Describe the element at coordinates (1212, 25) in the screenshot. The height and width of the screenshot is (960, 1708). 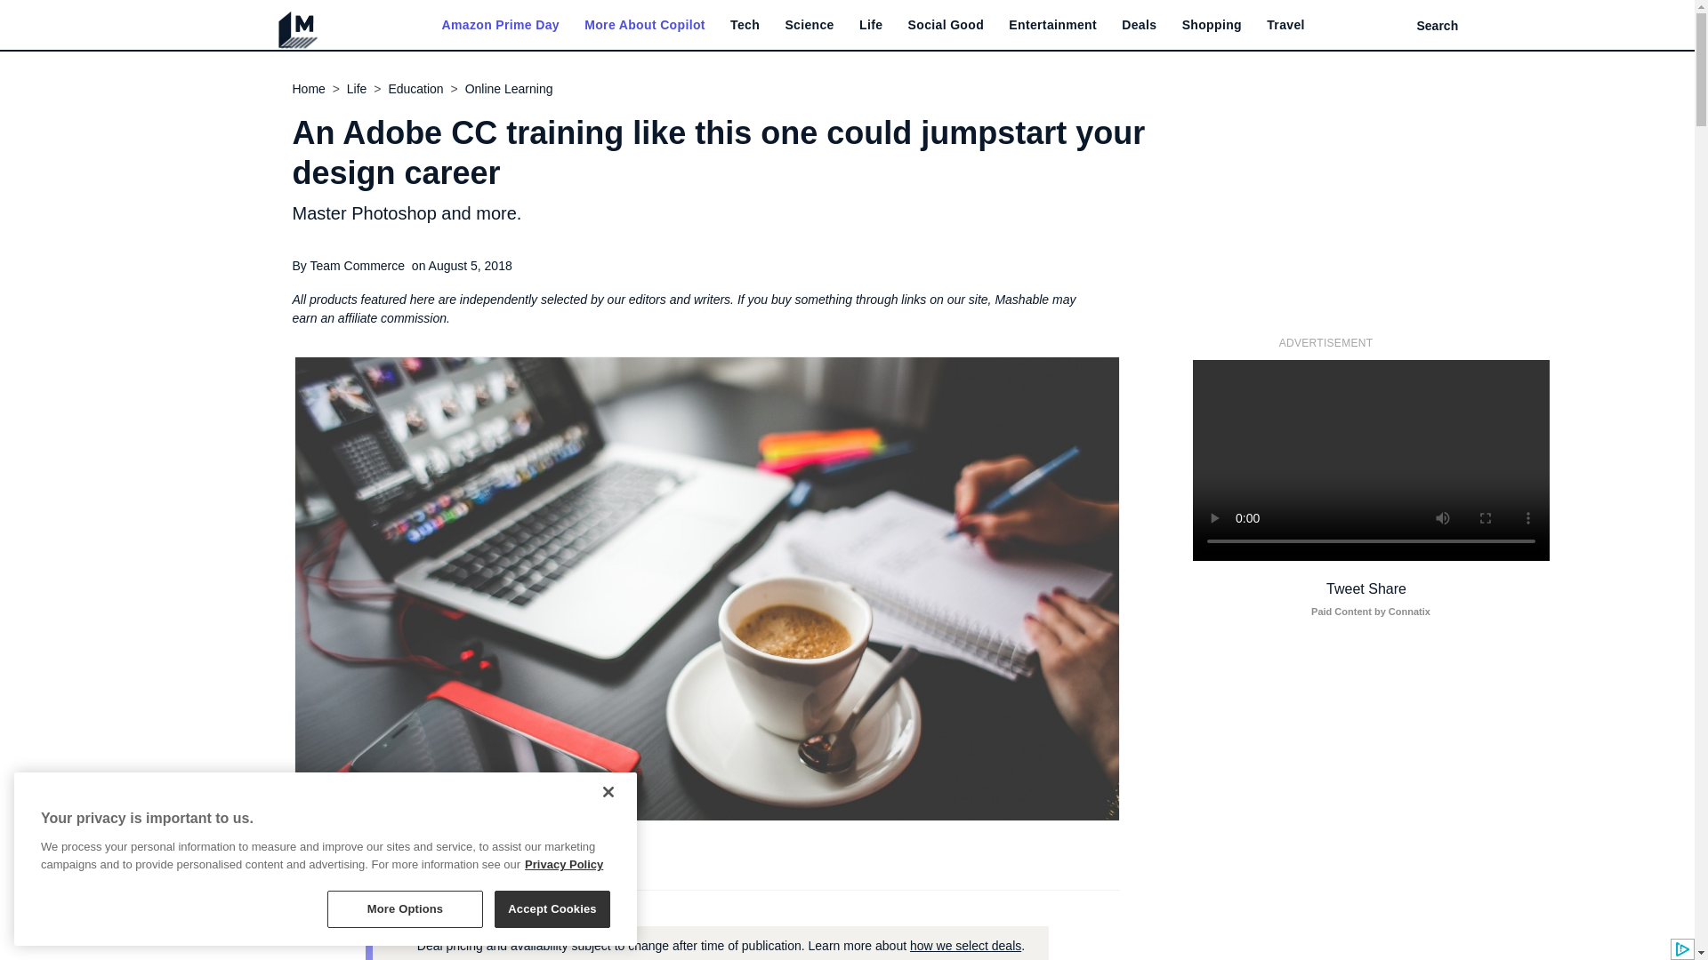
I see `Shopping` at that location.